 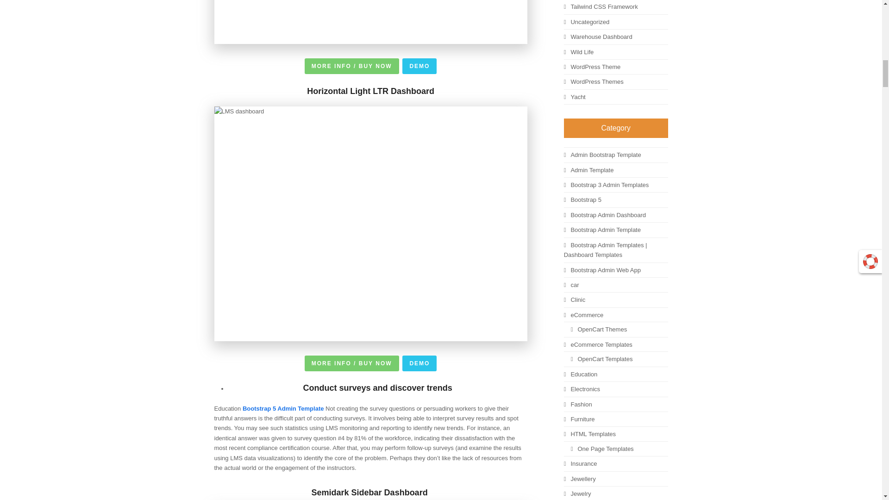 I want to click on DEMO, so click(x=419, y=363).